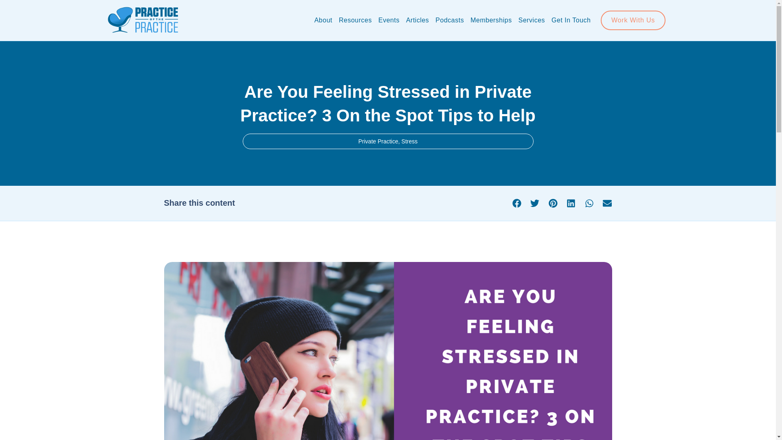  I want to click on About, so click(323, 20).